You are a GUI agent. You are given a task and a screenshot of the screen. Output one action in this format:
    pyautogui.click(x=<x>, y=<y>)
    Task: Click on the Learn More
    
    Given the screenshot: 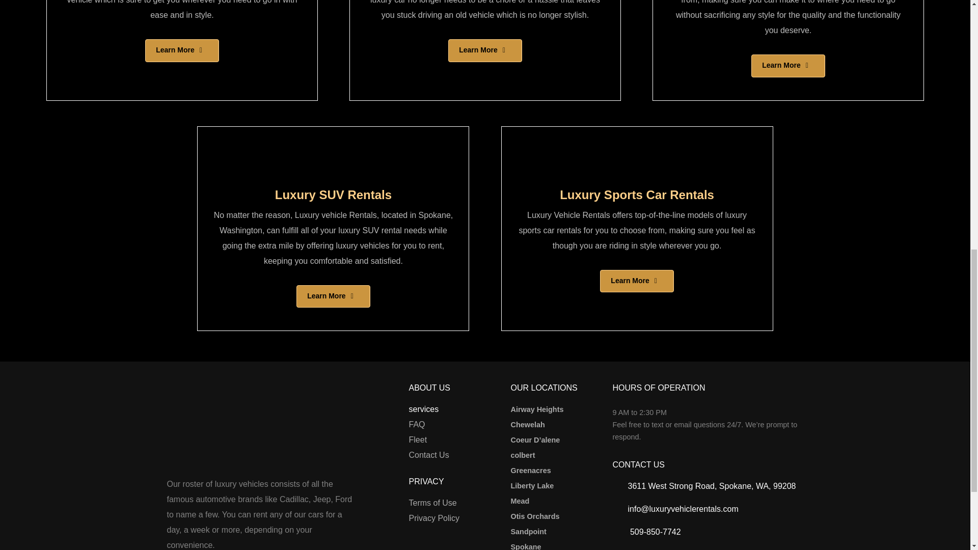 What is the action you would take?
    pyautogui.click(x=484, y=50)
    